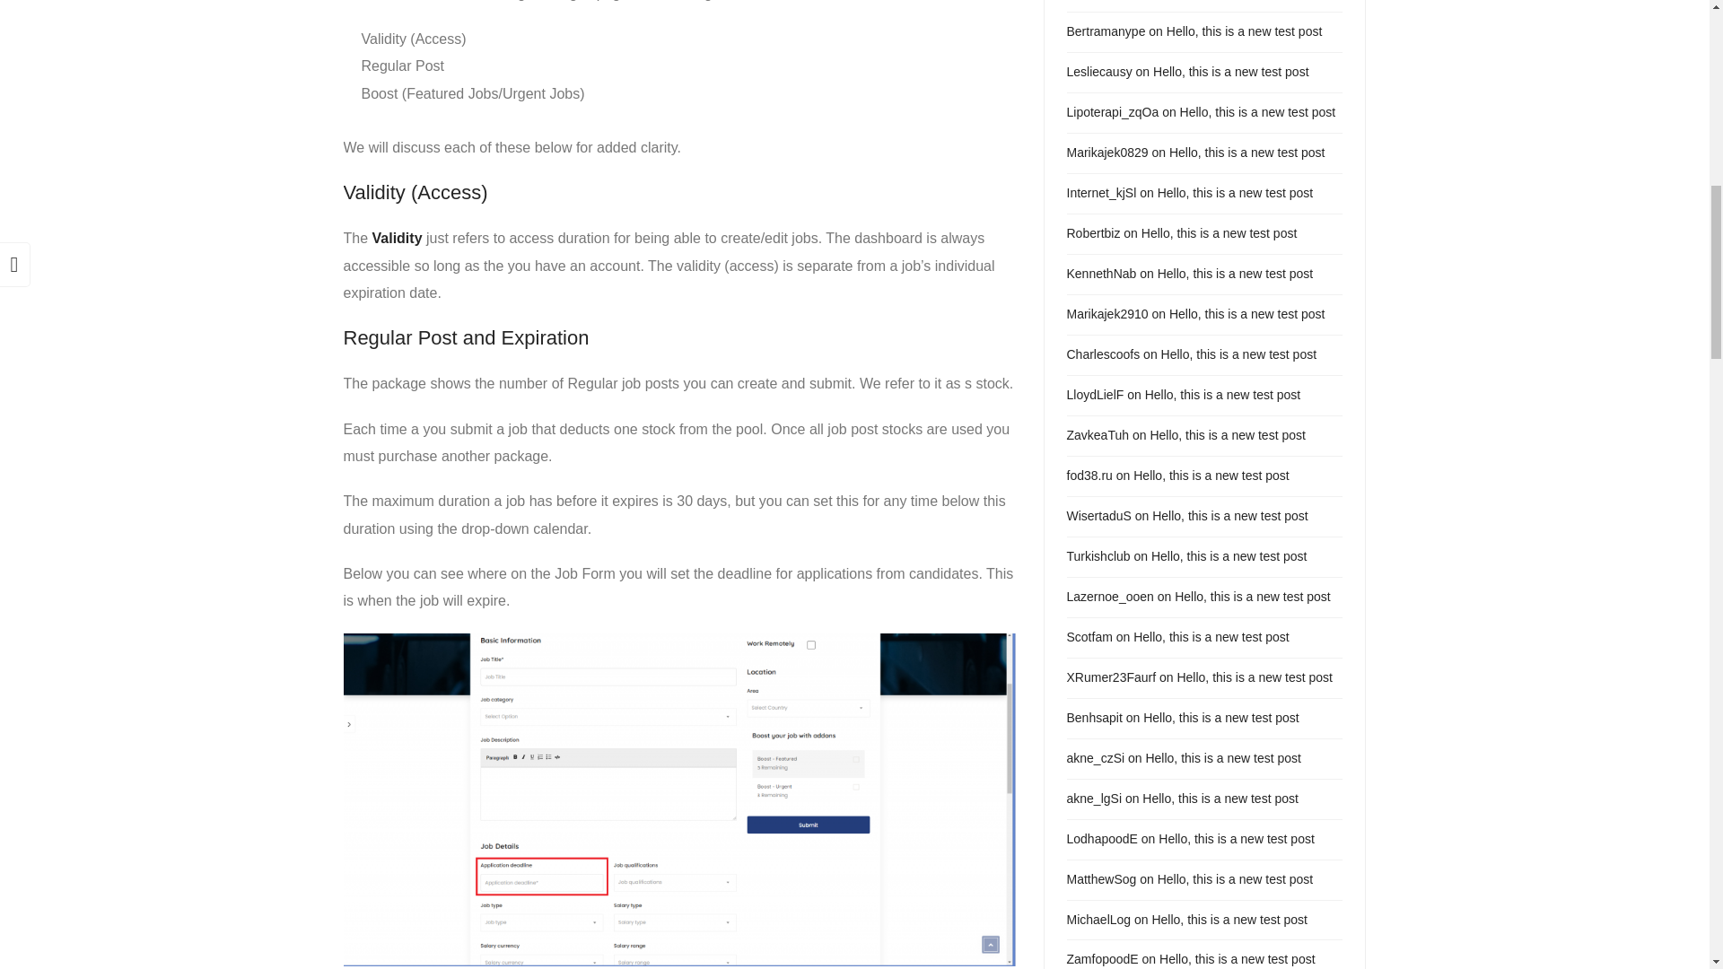 This screenshot has width=1723, height=969. What do you see at coordinates (1247, 153) in the screenshot?
I see `Hello, this is a new test post` at bounding box center [1247, 153].